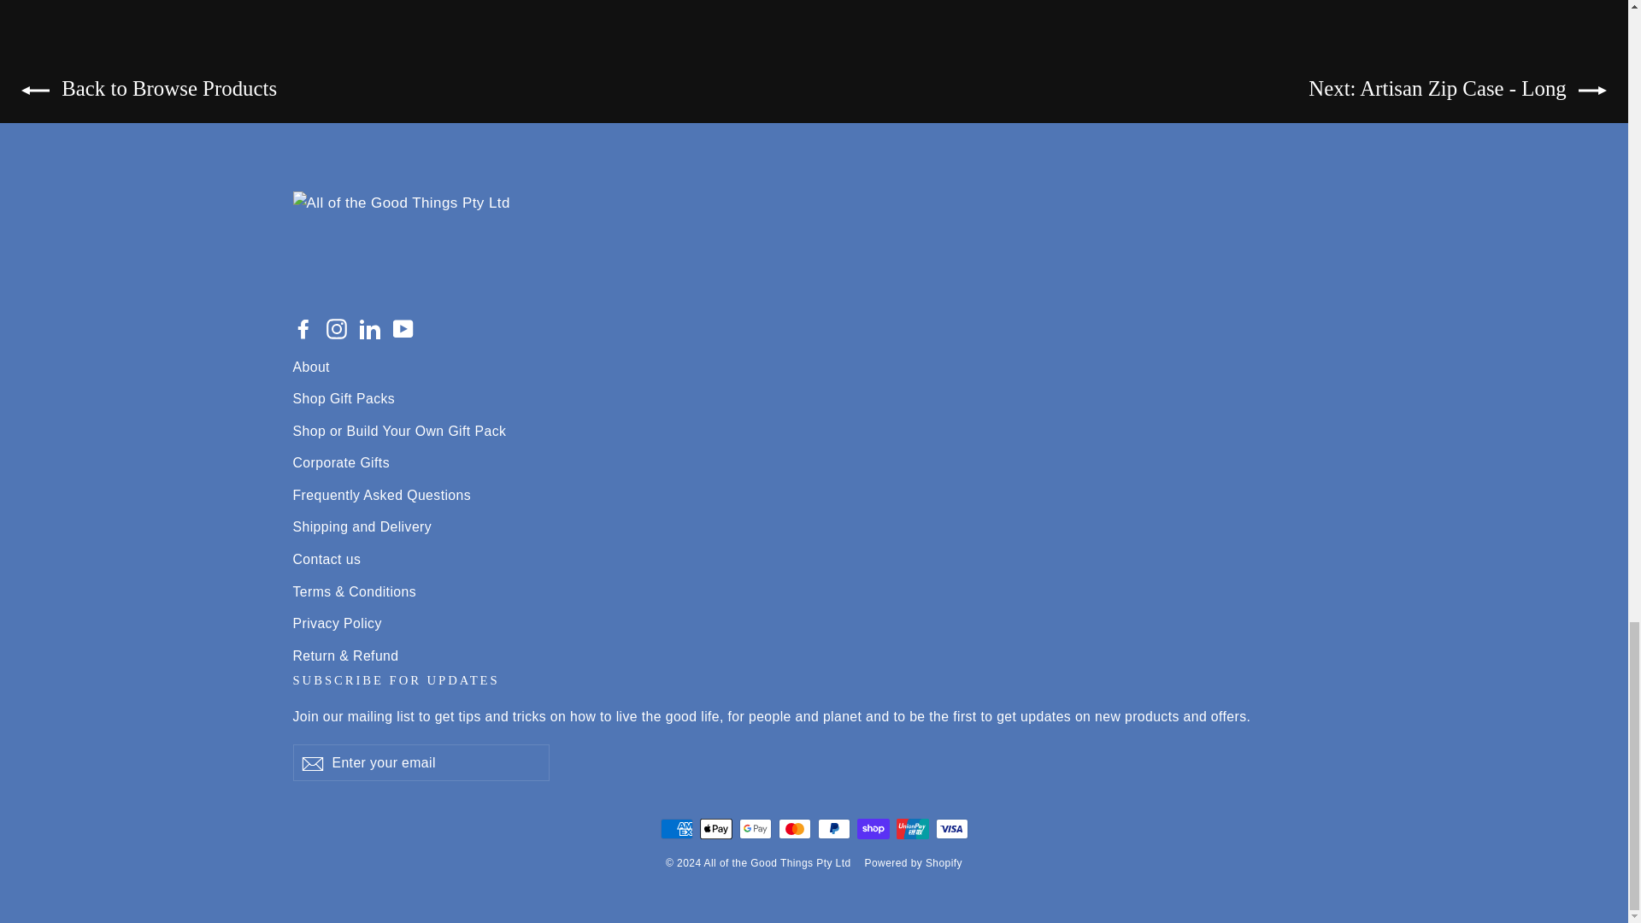 This screenshot has height=923, width=1641. Describe the element at coordinates (403, 328) in the screenshot. I see `All of the Good Things Pty Ltd on YouTube` at that location.